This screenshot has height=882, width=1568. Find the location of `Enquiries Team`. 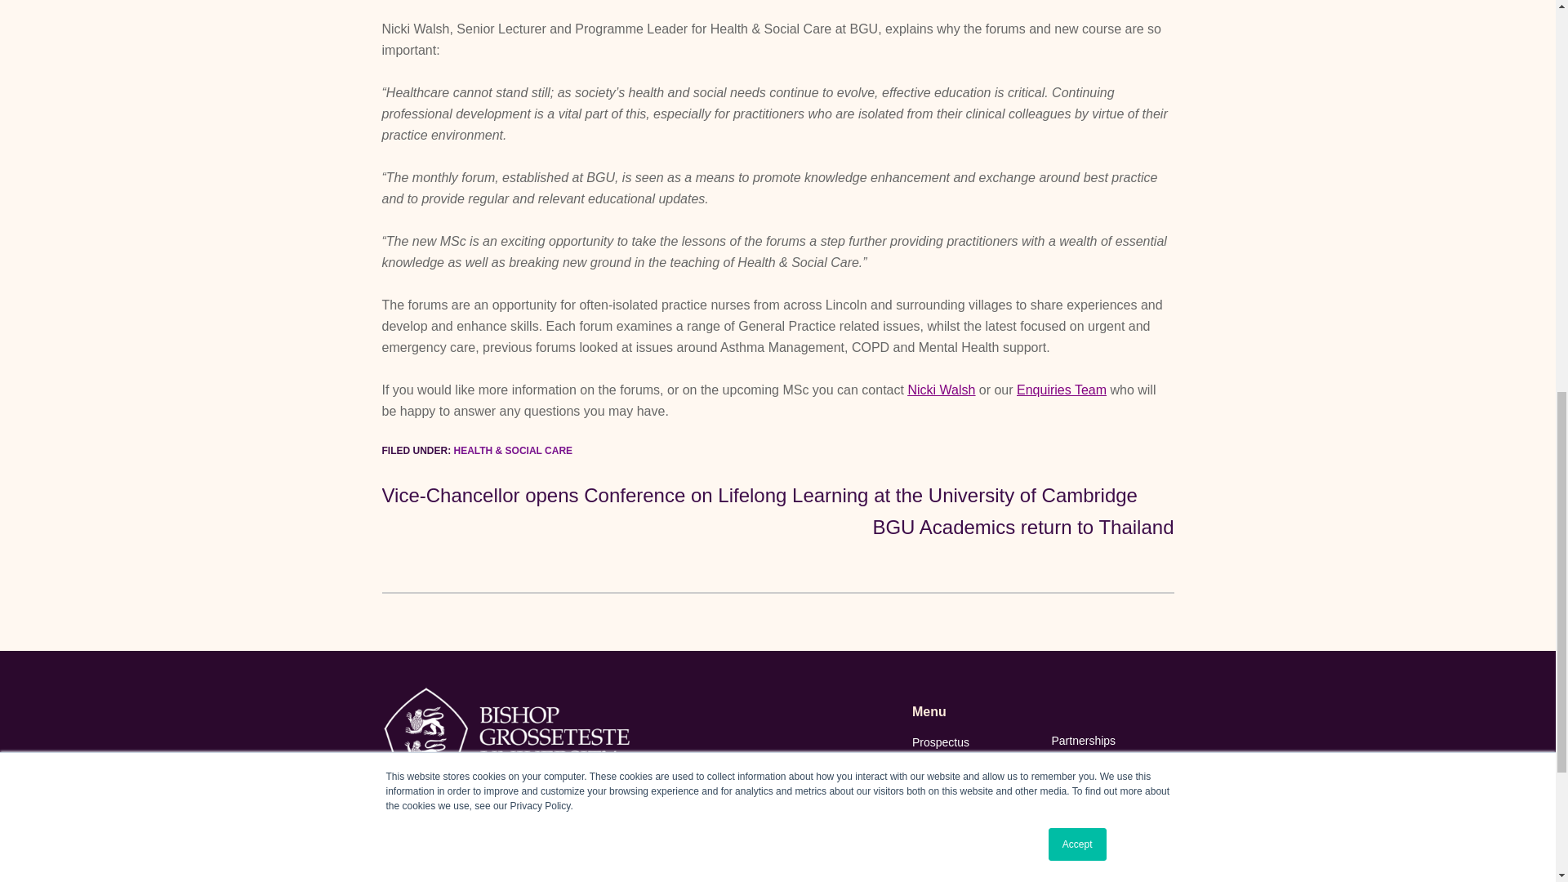

Enquiries Team is located at coordinates (1062, 390).